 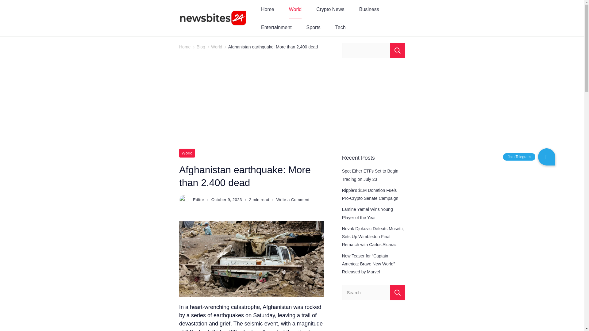 What do you see at coordinates (273, 47) in the screenshot?
I see `Afghanistan earthquake: More than 2,400 dead` at bounding box center [273, 47].